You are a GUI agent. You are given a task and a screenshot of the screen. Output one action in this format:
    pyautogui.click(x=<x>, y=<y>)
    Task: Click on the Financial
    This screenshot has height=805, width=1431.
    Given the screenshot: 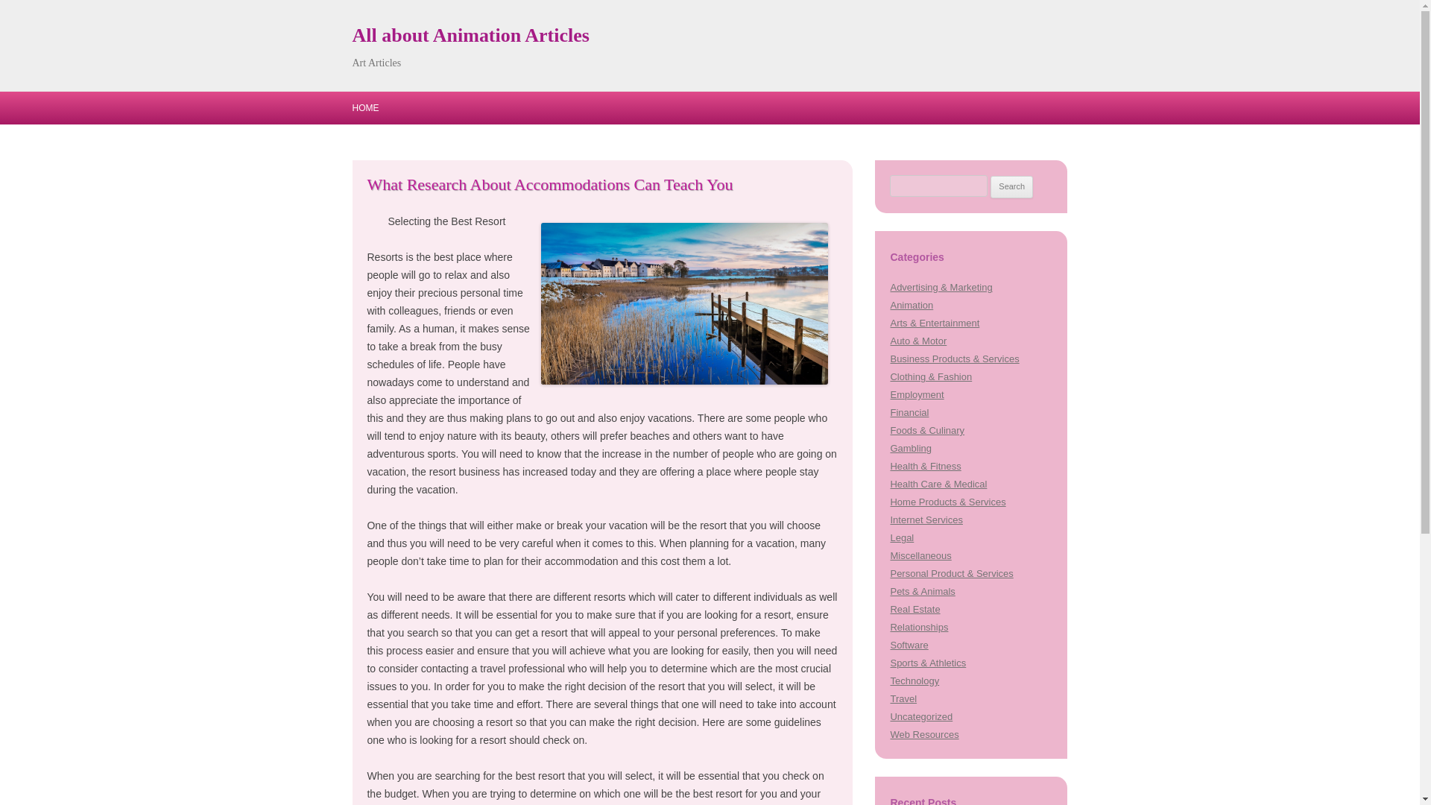 What is the action you would take?
    pyautogui.click(x=909, y=412)
    